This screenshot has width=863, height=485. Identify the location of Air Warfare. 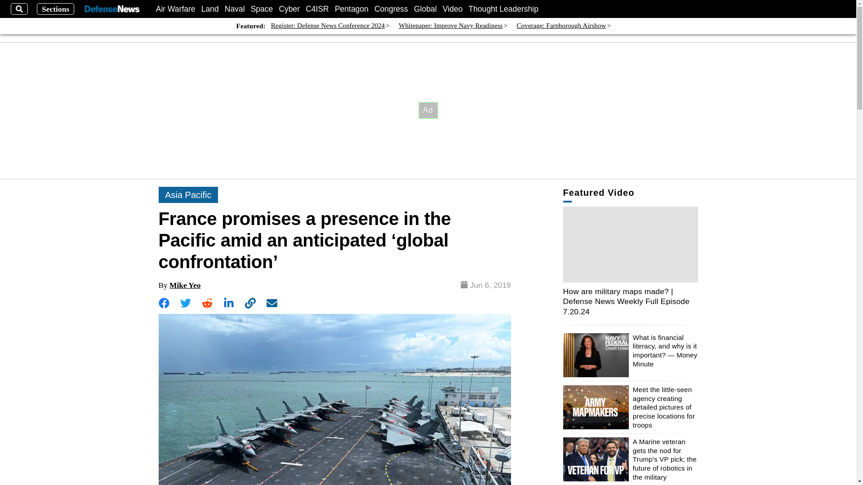
(176, 9).